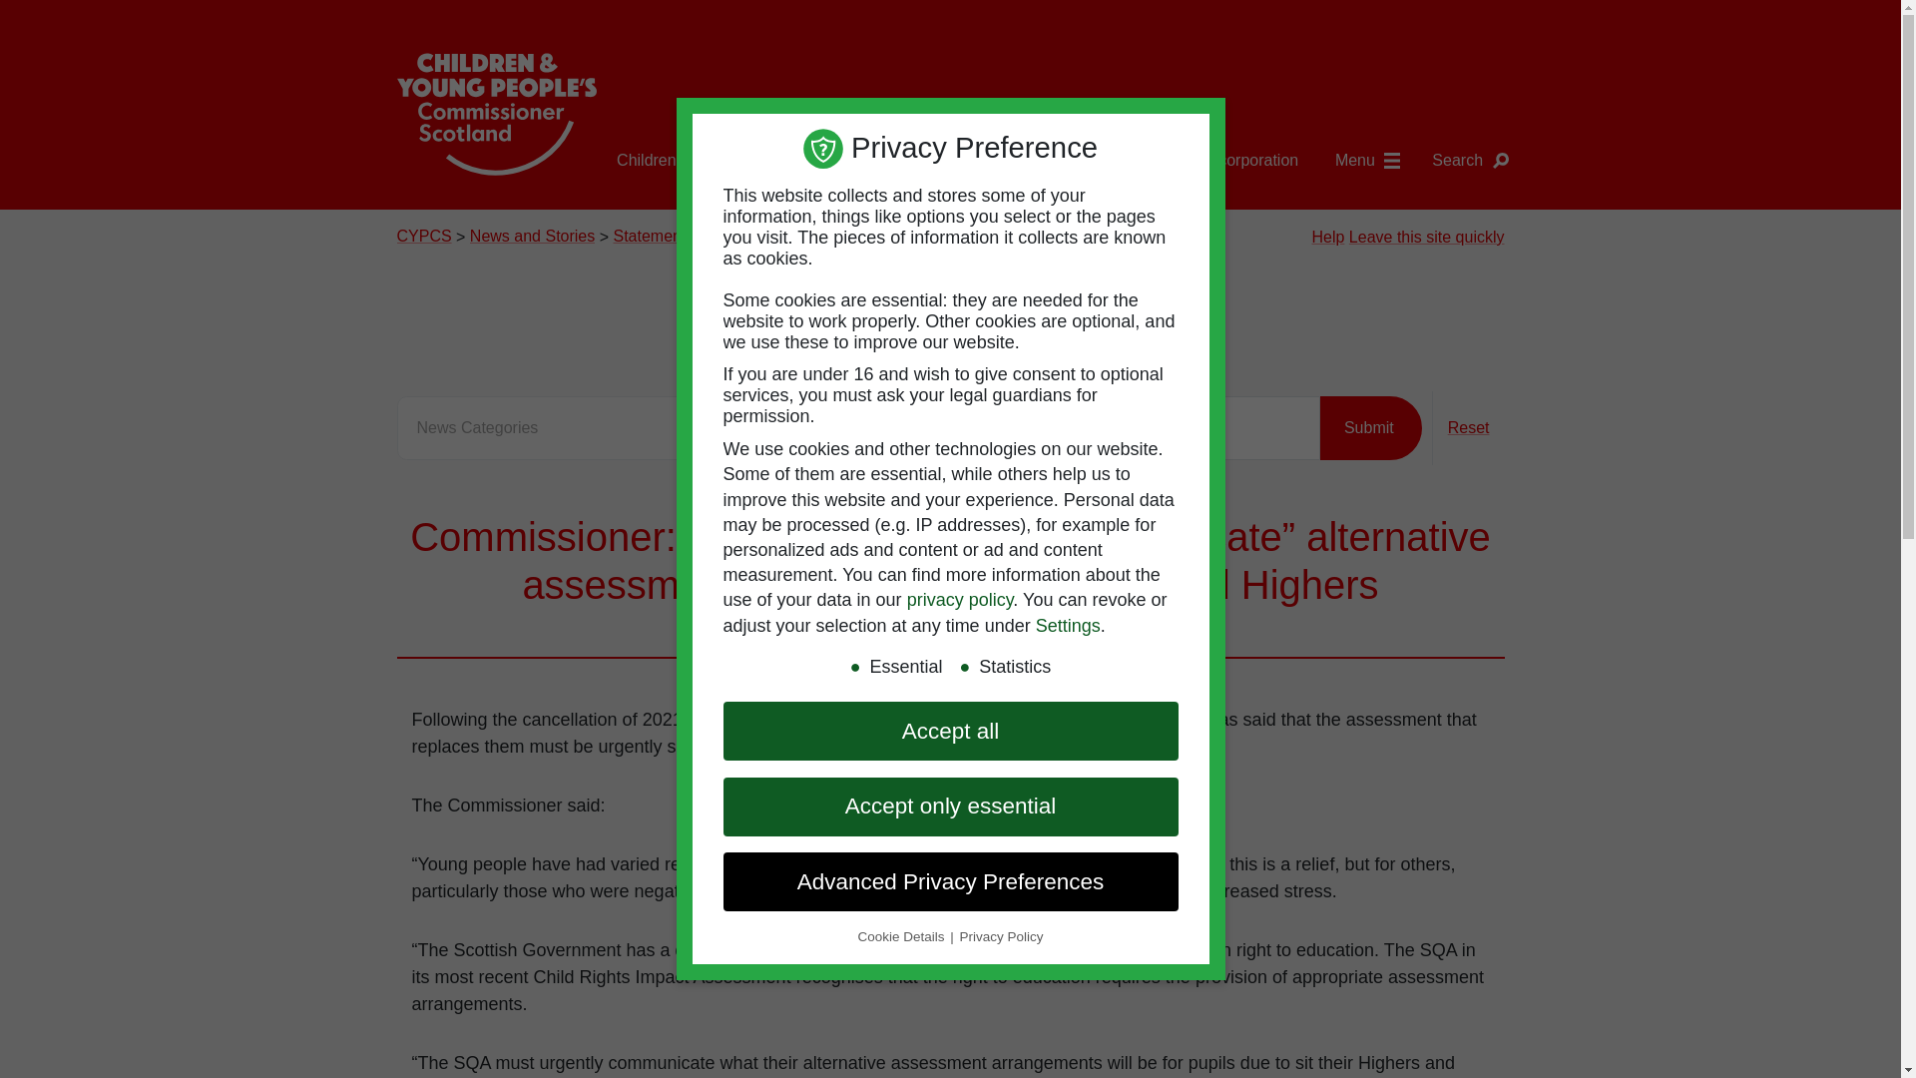  What do you see at coordinates (1370, 428) in the screenshot?
I see `Submit` at bounding box center [1370, 428].